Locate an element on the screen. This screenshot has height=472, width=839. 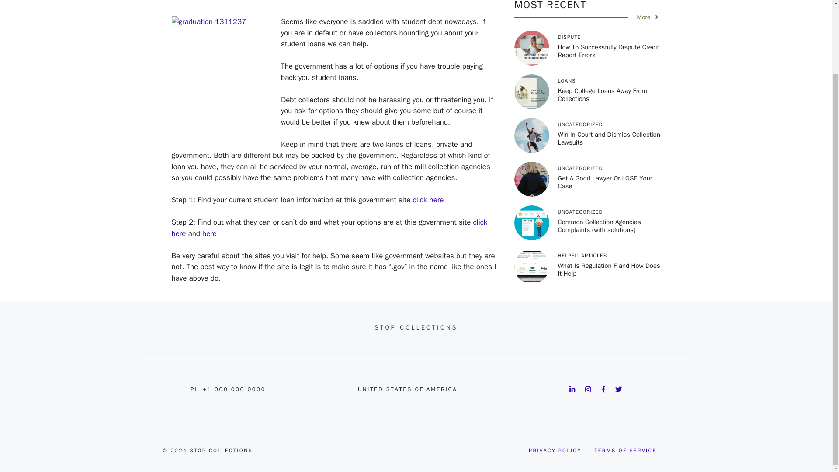
More is located at coordinates (648, 2).